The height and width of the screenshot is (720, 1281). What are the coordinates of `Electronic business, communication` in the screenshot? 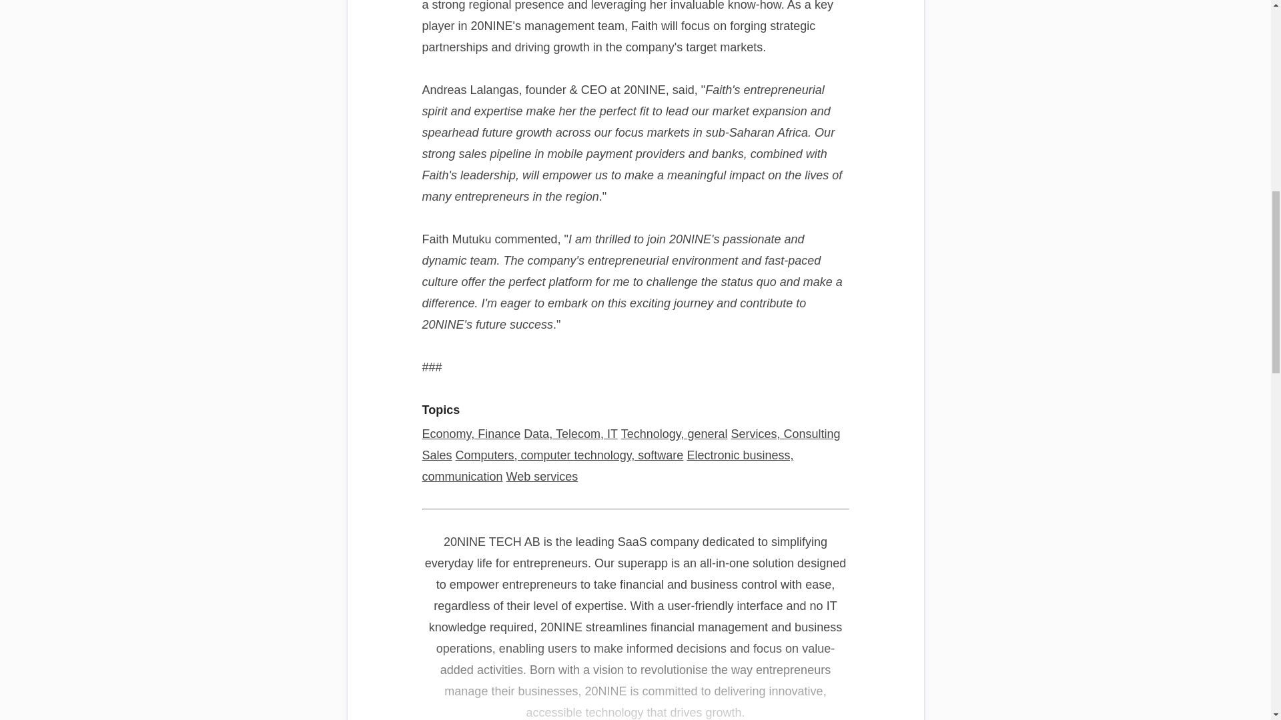 It's located at (607, 465).